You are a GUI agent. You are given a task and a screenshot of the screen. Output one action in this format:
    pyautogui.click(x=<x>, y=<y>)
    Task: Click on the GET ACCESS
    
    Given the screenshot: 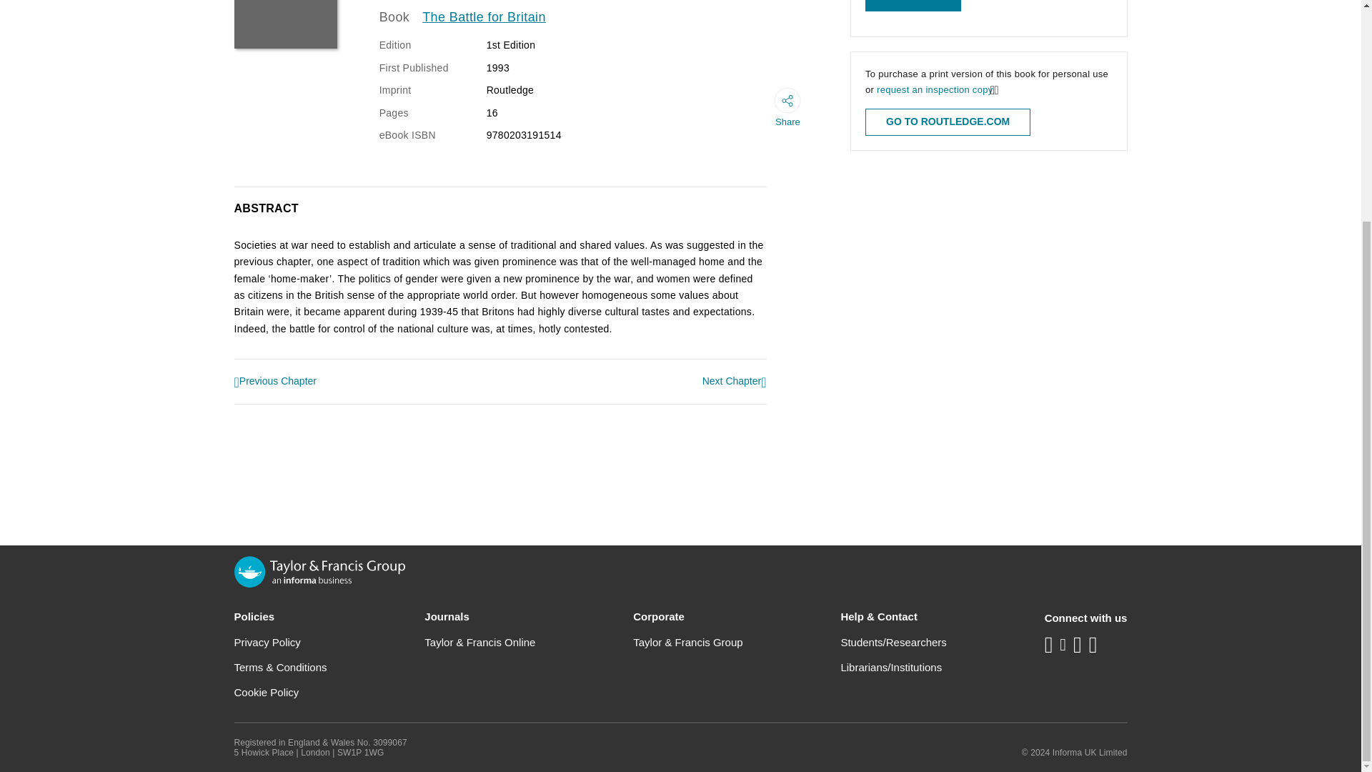 What is the action you would take?
    pyautogui.click(x=913, y=6)
    